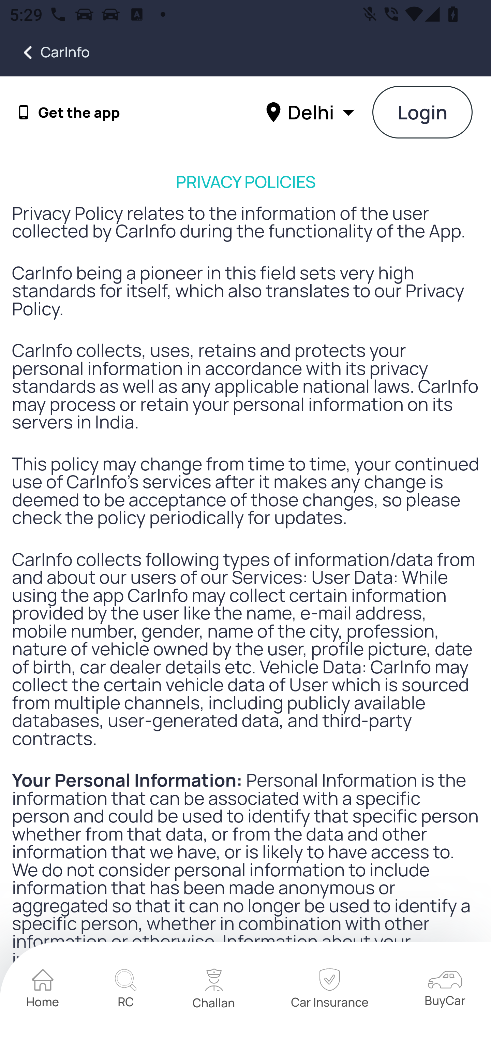  I want to click on home Home home Home, so click(43, 990).